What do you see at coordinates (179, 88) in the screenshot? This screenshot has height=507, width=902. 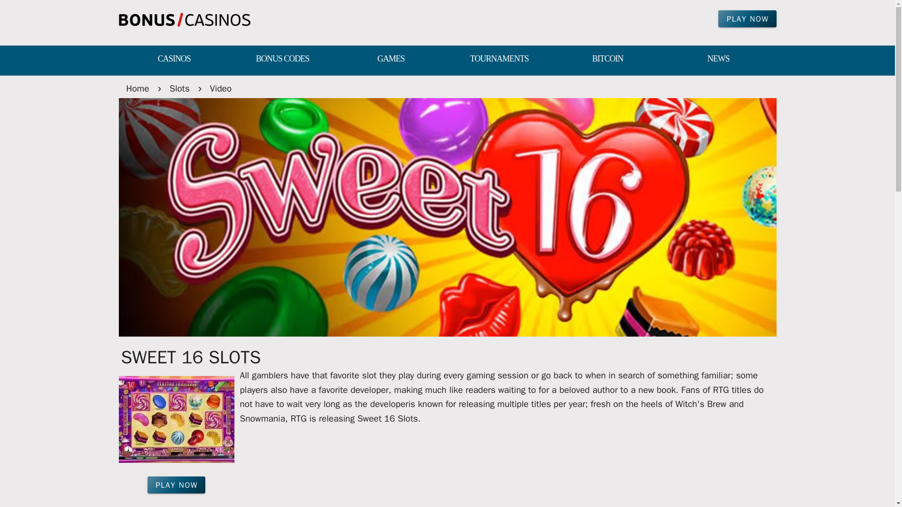 I see `Slots` at bounding box center [179, 88].